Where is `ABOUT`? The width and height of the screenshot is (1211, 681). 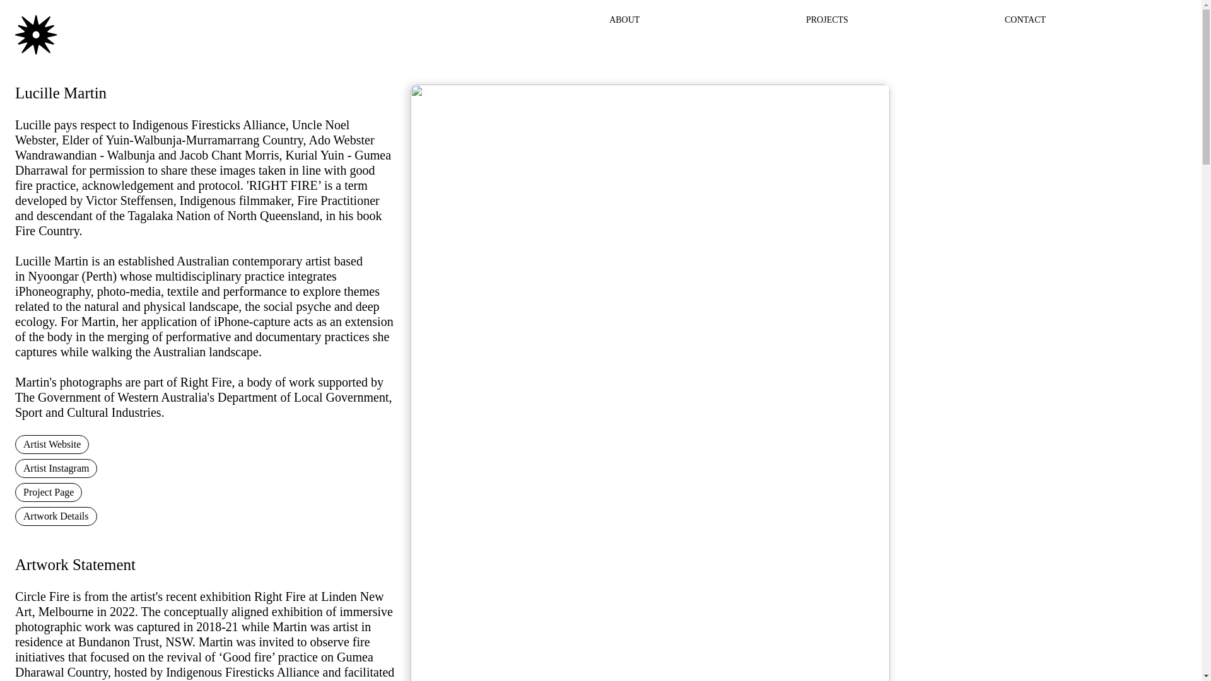 ABOUT is located at coordinates (624, 19).